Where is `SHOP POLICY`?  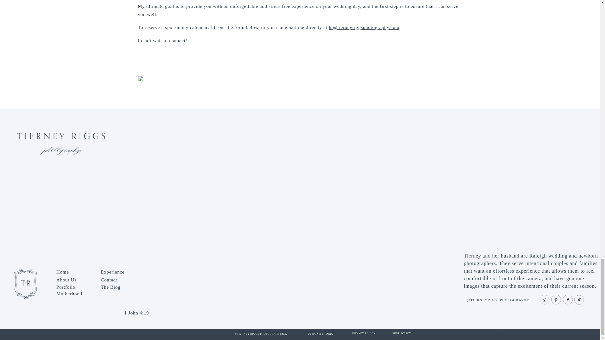
SHOP POLICY is located at coordinates (402, 335).